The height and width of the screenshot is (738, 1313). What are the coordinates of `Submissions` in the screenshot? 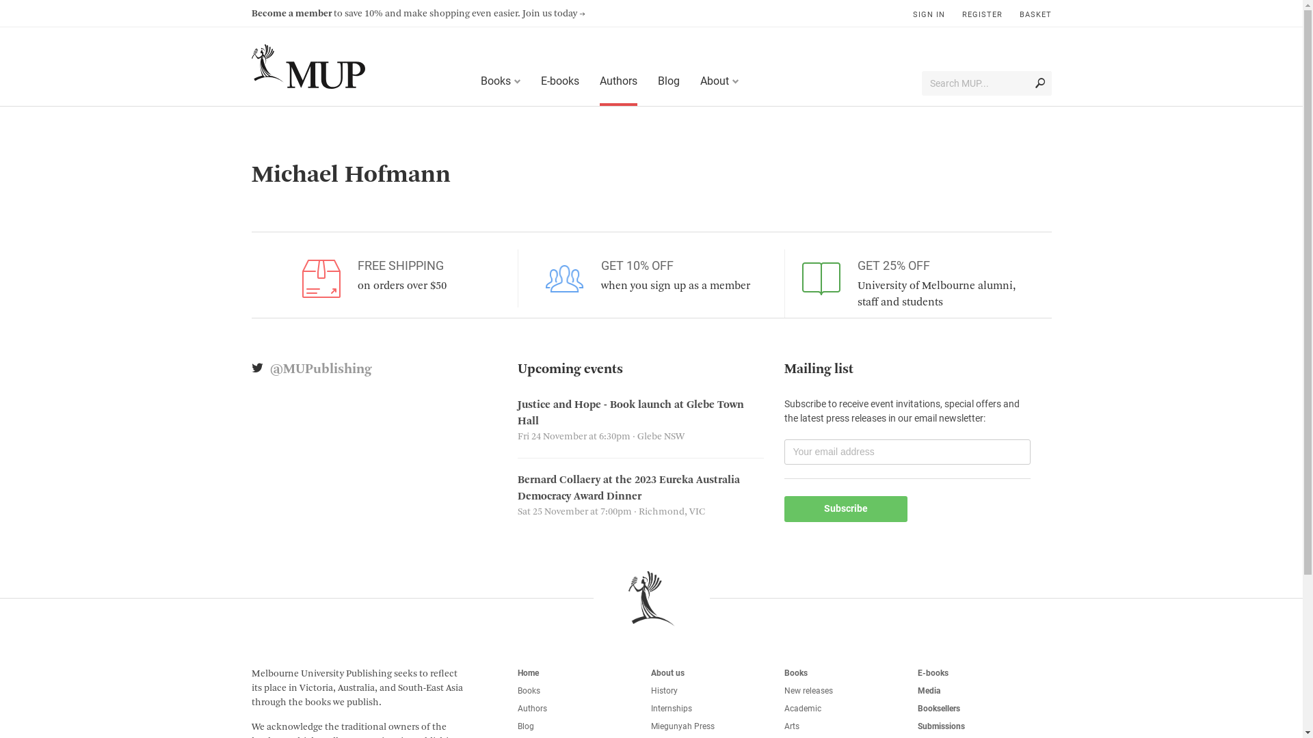 It's located at (941, 726).